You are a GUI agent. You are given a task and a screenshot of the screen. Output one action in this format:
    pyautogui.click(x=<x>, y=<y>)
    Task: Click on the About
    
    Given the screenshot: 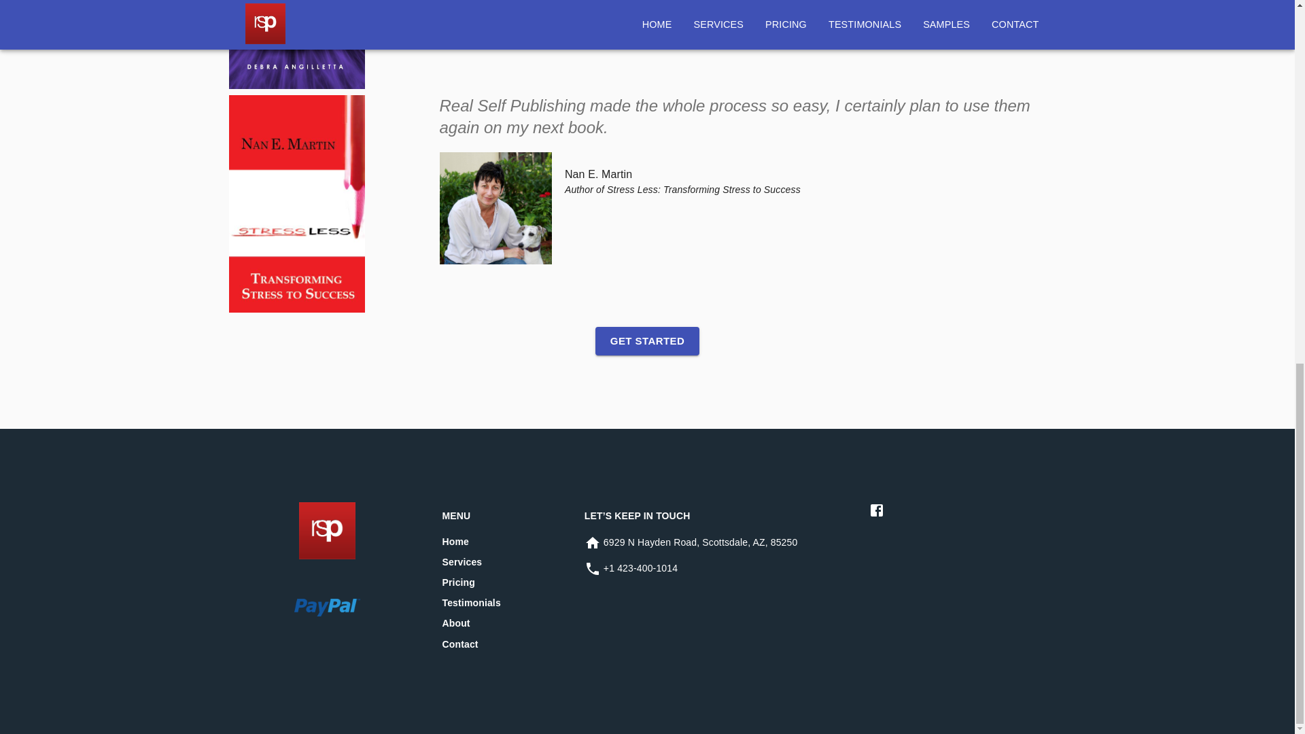 What is the action you would take?
    pyautogui.click(x=455, y=623)
    